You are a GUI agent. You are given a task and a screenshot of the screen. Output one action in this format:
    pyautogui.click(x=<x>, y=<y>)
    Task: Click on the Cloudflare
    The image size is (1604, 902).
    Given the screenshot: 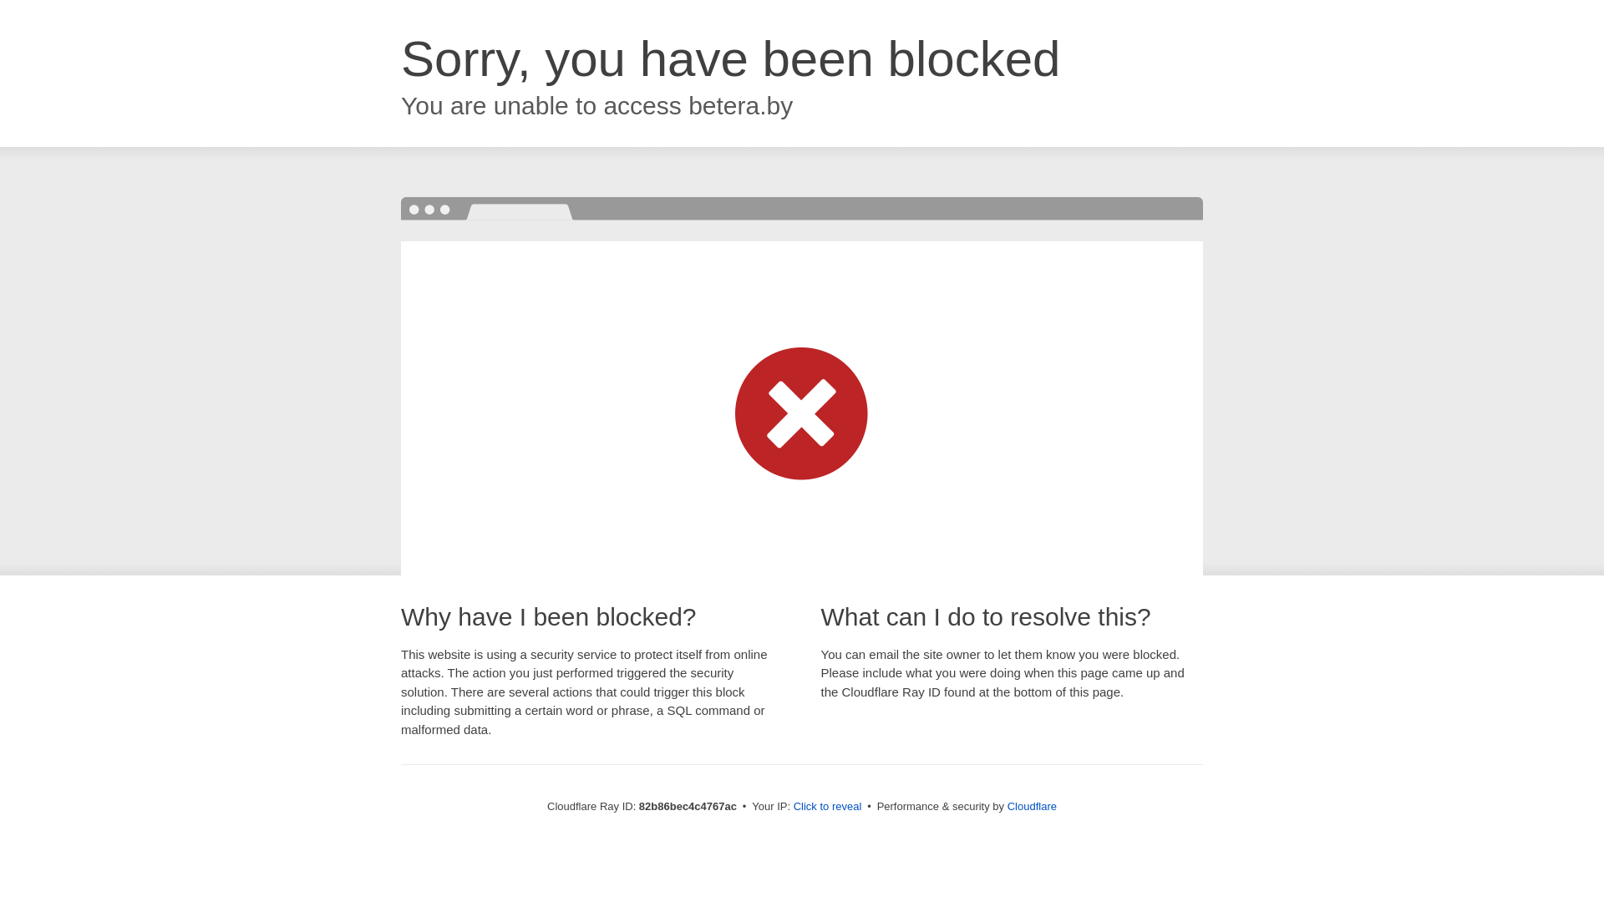 What is the action you would take?
    pyautogui.click(x=1033, y=807)
    